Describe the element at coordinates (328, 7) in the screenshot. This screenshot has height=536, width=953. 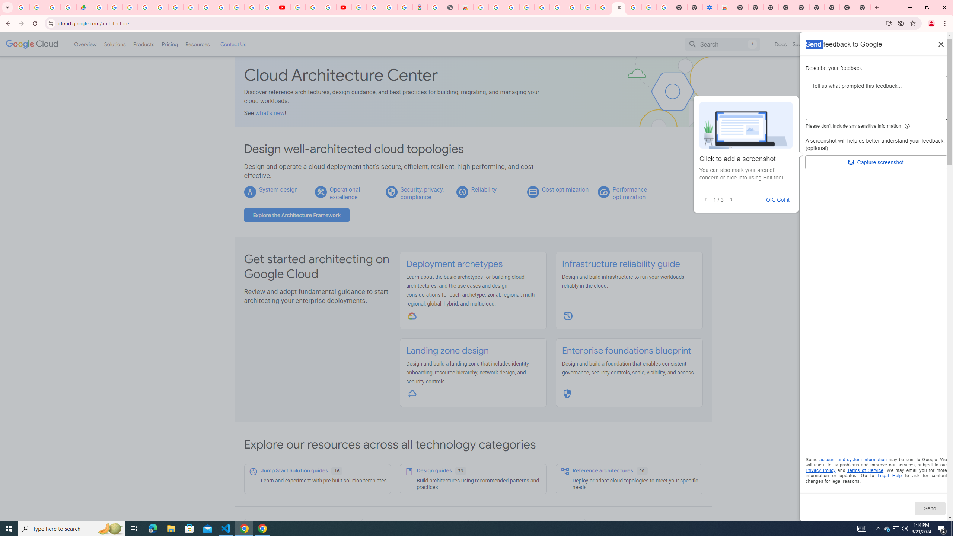
I see `Create your Google Account` at that location.